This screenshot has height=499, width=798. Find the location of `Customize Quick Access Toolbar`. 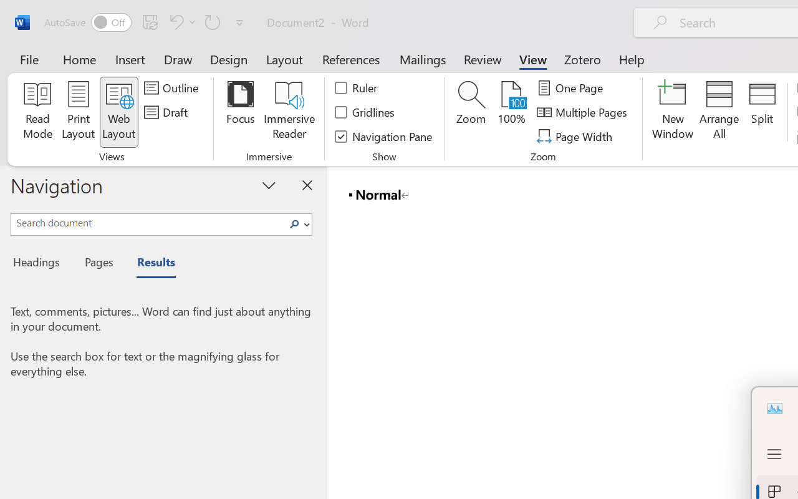

Customize Quick Access Toolbar is located at coordinates (239, 22).